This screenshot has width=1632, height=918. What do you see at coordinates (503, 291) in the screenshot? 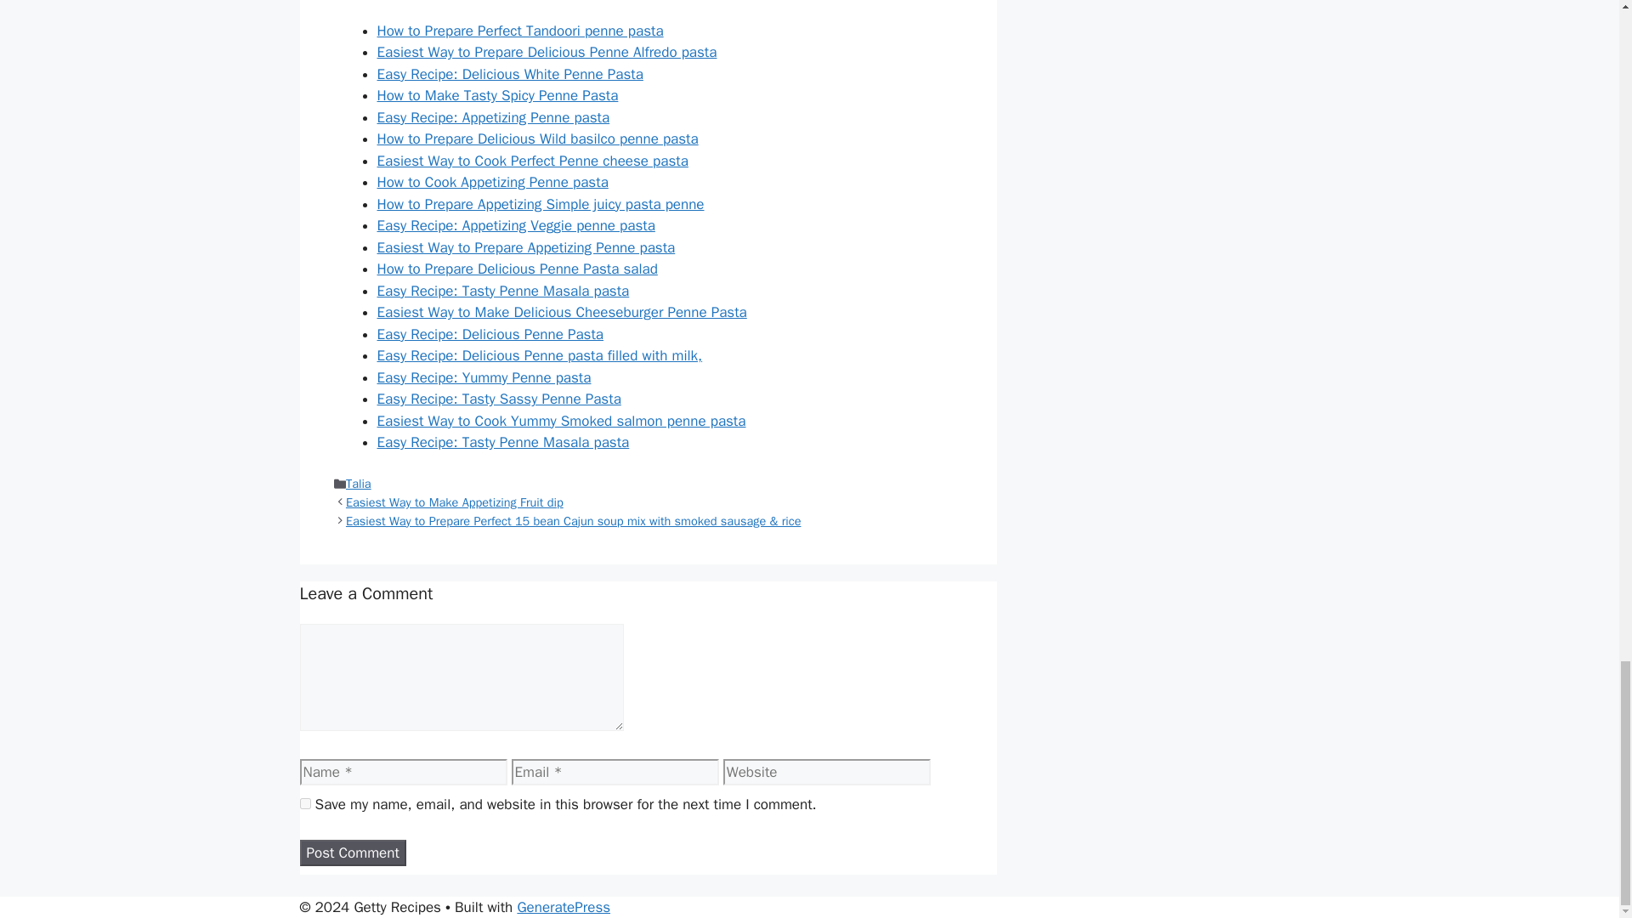
I see `Easy Recipe: Tasty Penne Masala pasta` at bounding box center [503, 291].